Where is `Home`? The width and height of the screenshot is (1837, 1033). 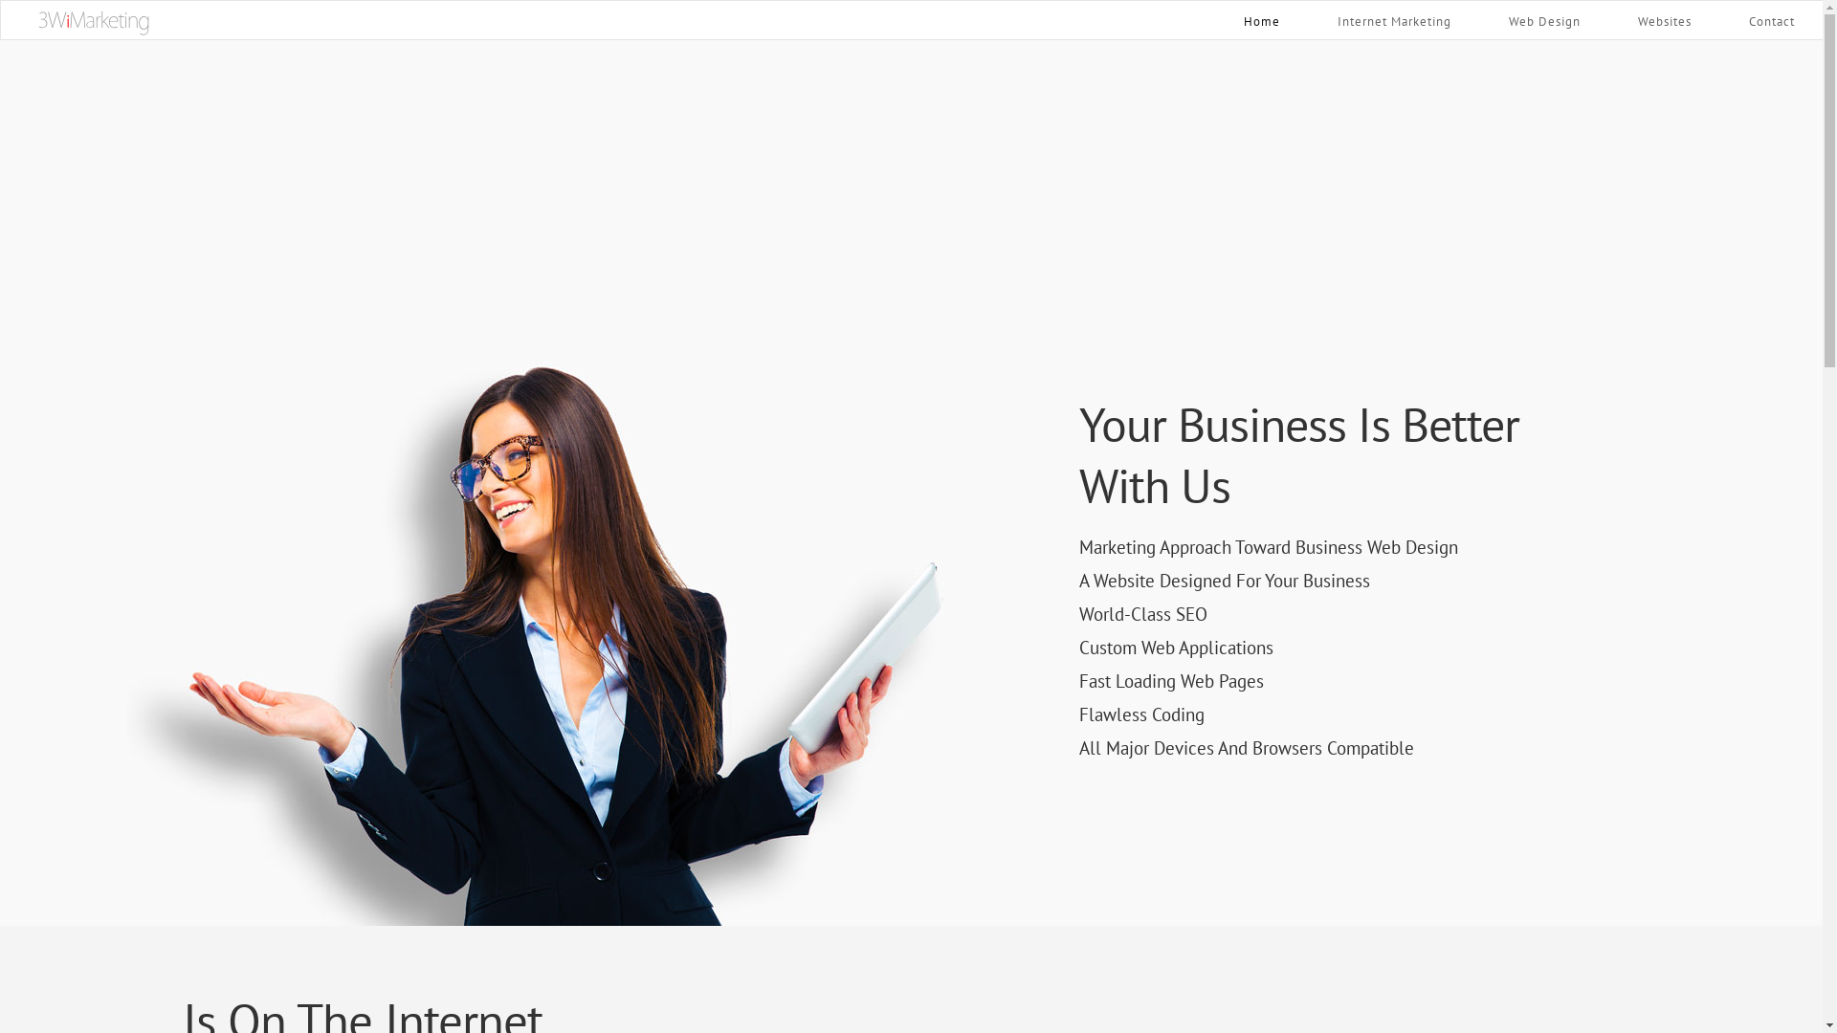
Home is located at coordinates (1262, 19).